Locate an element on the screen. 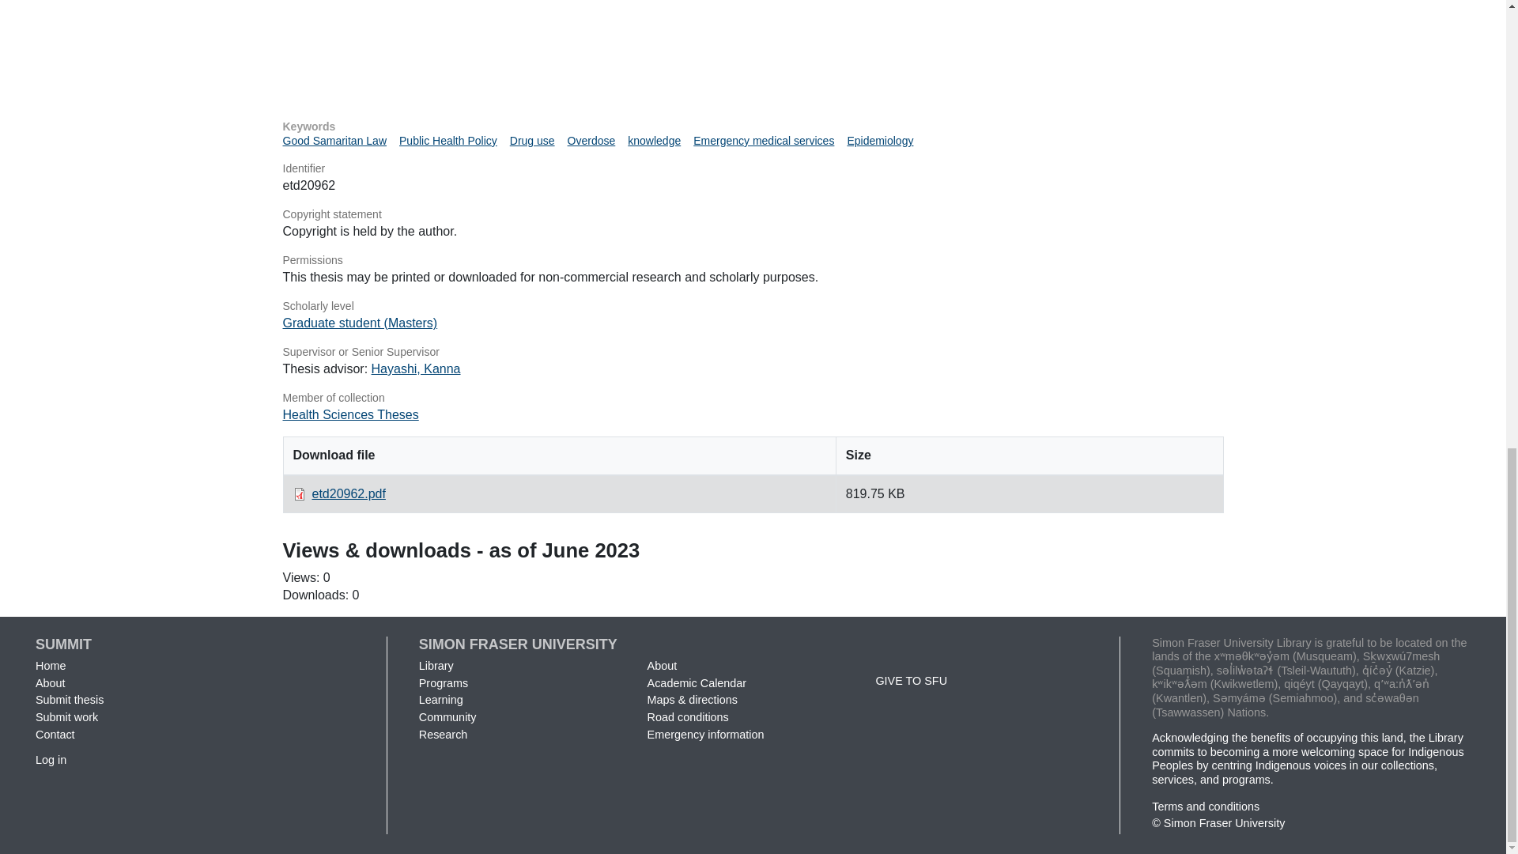  Submit thesis is located at coordinates (69, 699).